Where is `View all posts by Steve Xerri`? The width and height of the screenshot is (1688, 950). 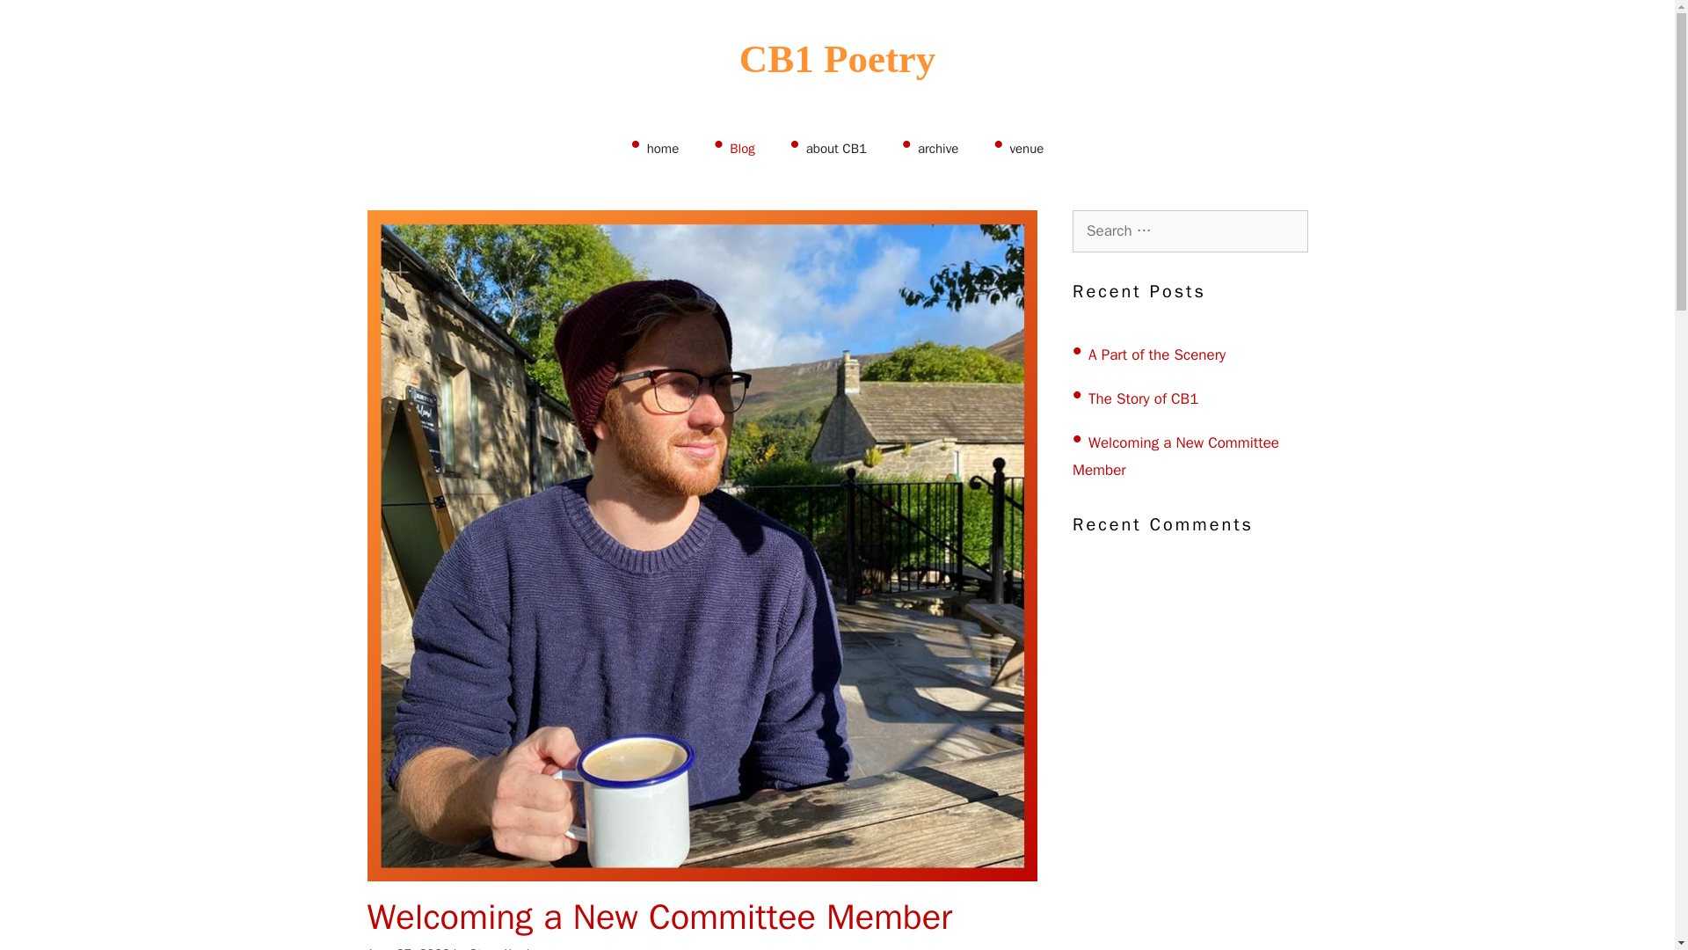
View all posts by Steve Xerri is located at coordinates (499, 947).